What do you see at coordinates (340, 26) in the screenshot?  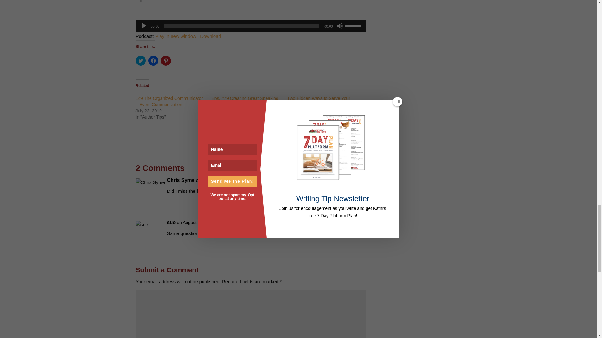 I see `Mute` at bounding box center [340, 26].